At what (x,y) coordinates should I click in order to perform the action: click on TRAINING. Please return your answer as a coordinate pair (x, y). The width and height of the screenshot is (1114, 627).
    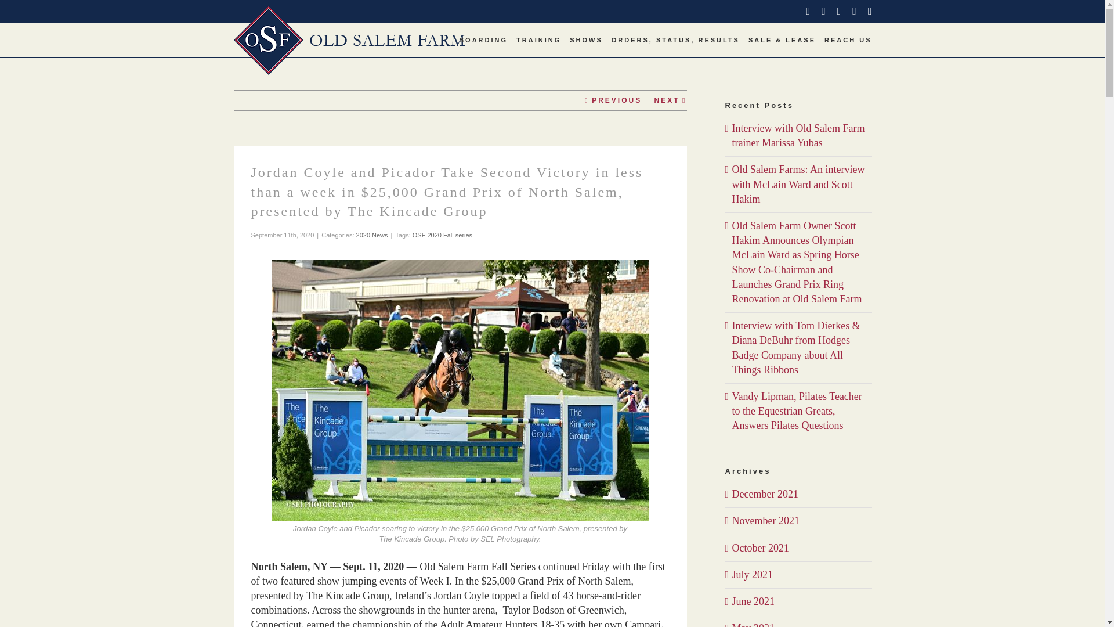
    Looking at the image, I should click on (538, 39).